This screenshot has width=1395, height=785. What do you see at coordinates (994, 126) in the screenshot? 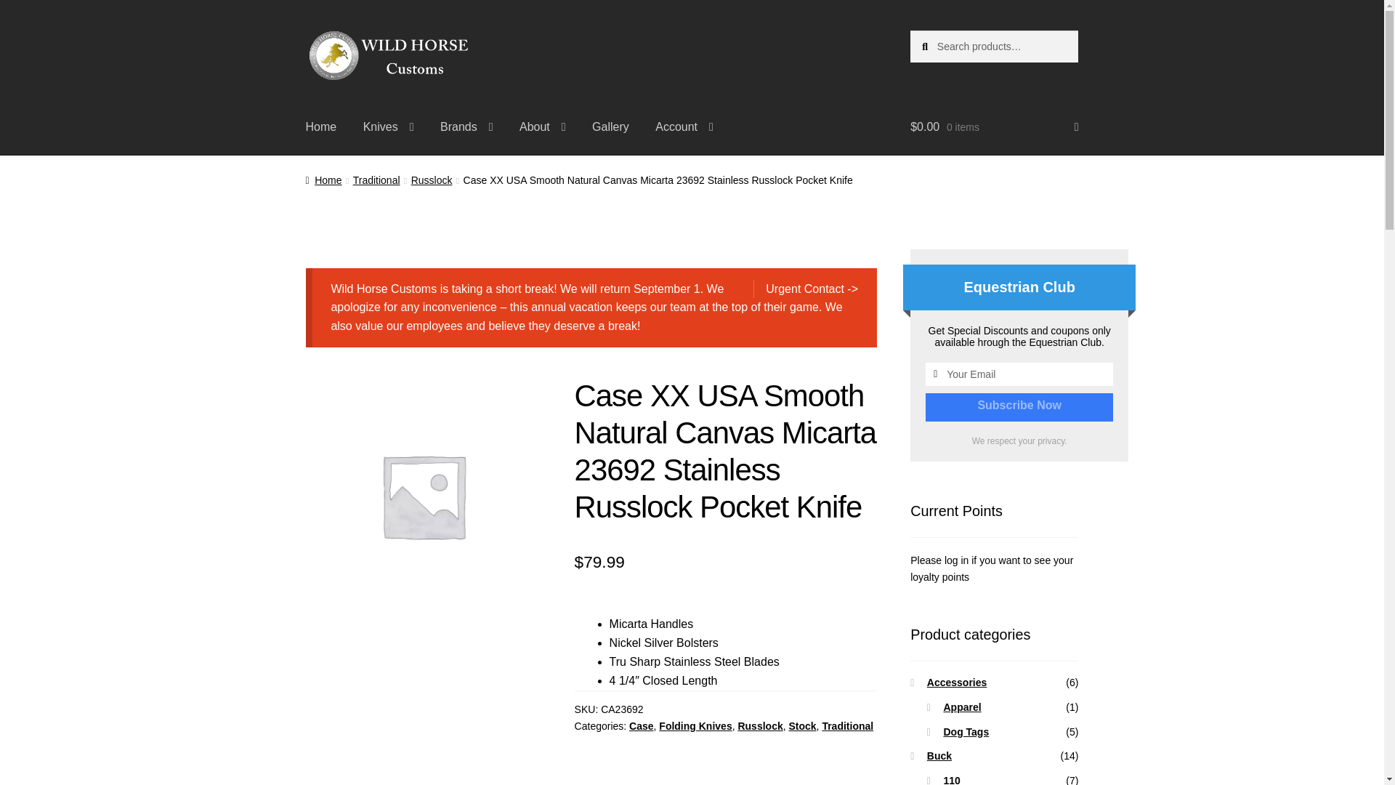
I see `View your shopping cart` at bounding box center [994, 126].